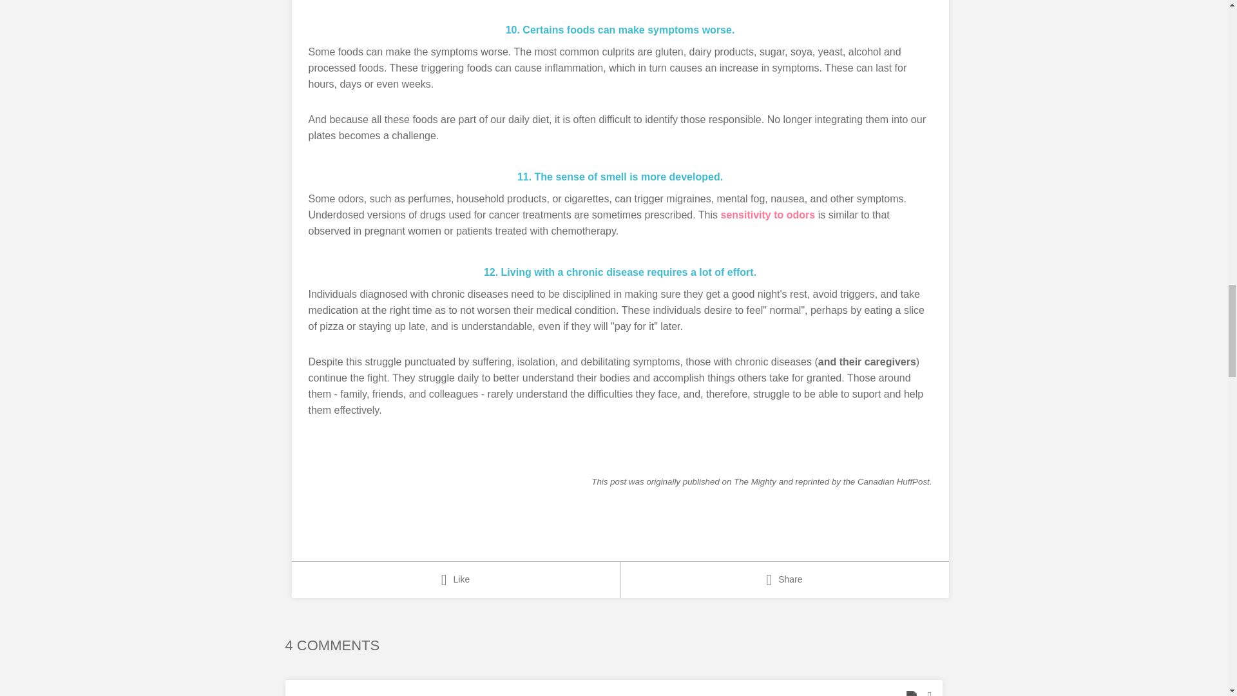 Image resolution: width=1237 pixels, height=696 pixels. Describe the element at coordinates (930, 691) in the screenshot. I see `Report this message` at that location.